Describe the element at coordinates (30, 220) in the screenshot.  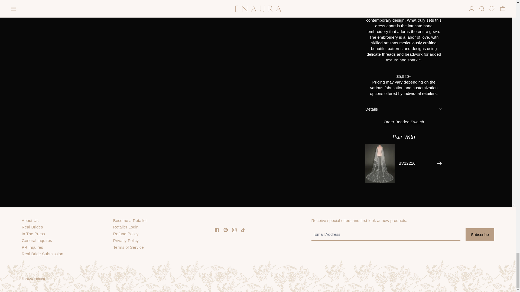
I see `About Us` at that location.